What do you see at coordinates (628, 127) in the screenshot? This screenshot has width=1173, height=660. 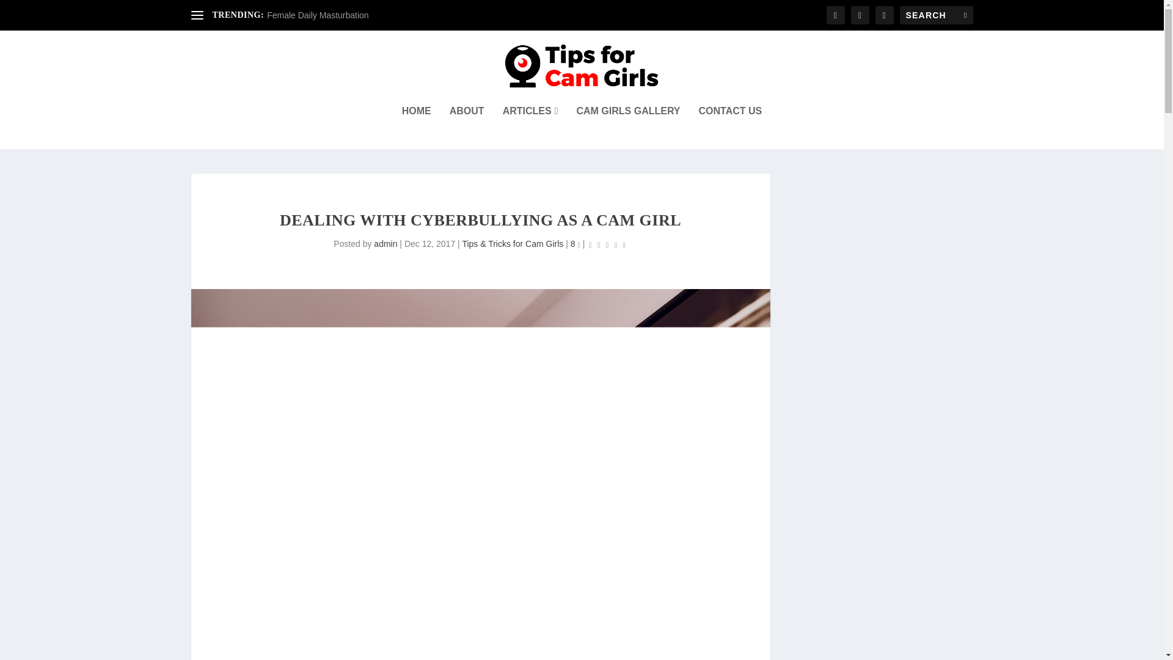 I see `CAM GIRLS GALLERY` at bounding box center [628, 127].